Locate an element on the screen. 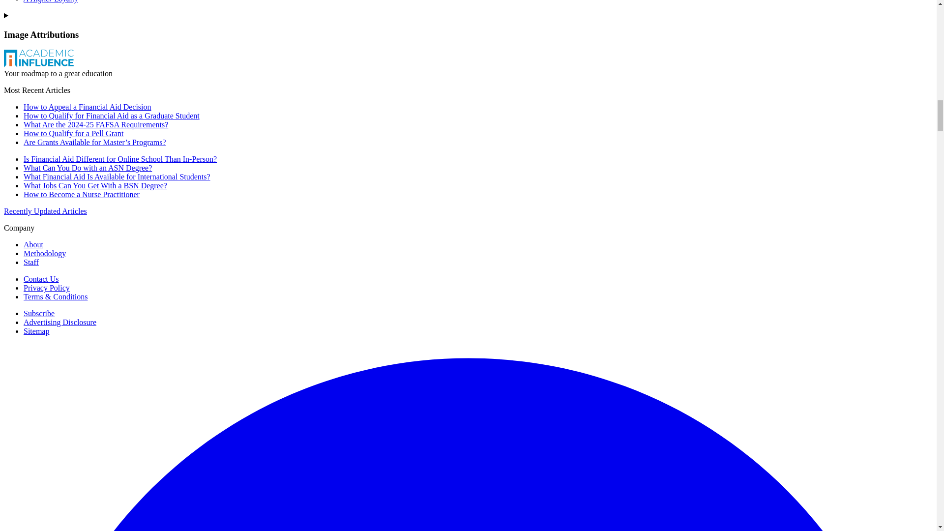 Image resolution: width=944 pixels, height=531 pixels. About is located at coordinates (33, 245).